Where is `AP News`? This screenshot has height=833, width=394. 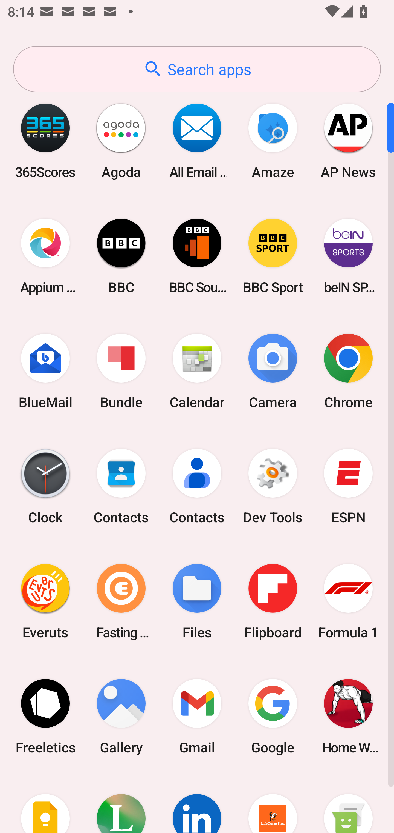 AP News is located at coordinates (348, 141).